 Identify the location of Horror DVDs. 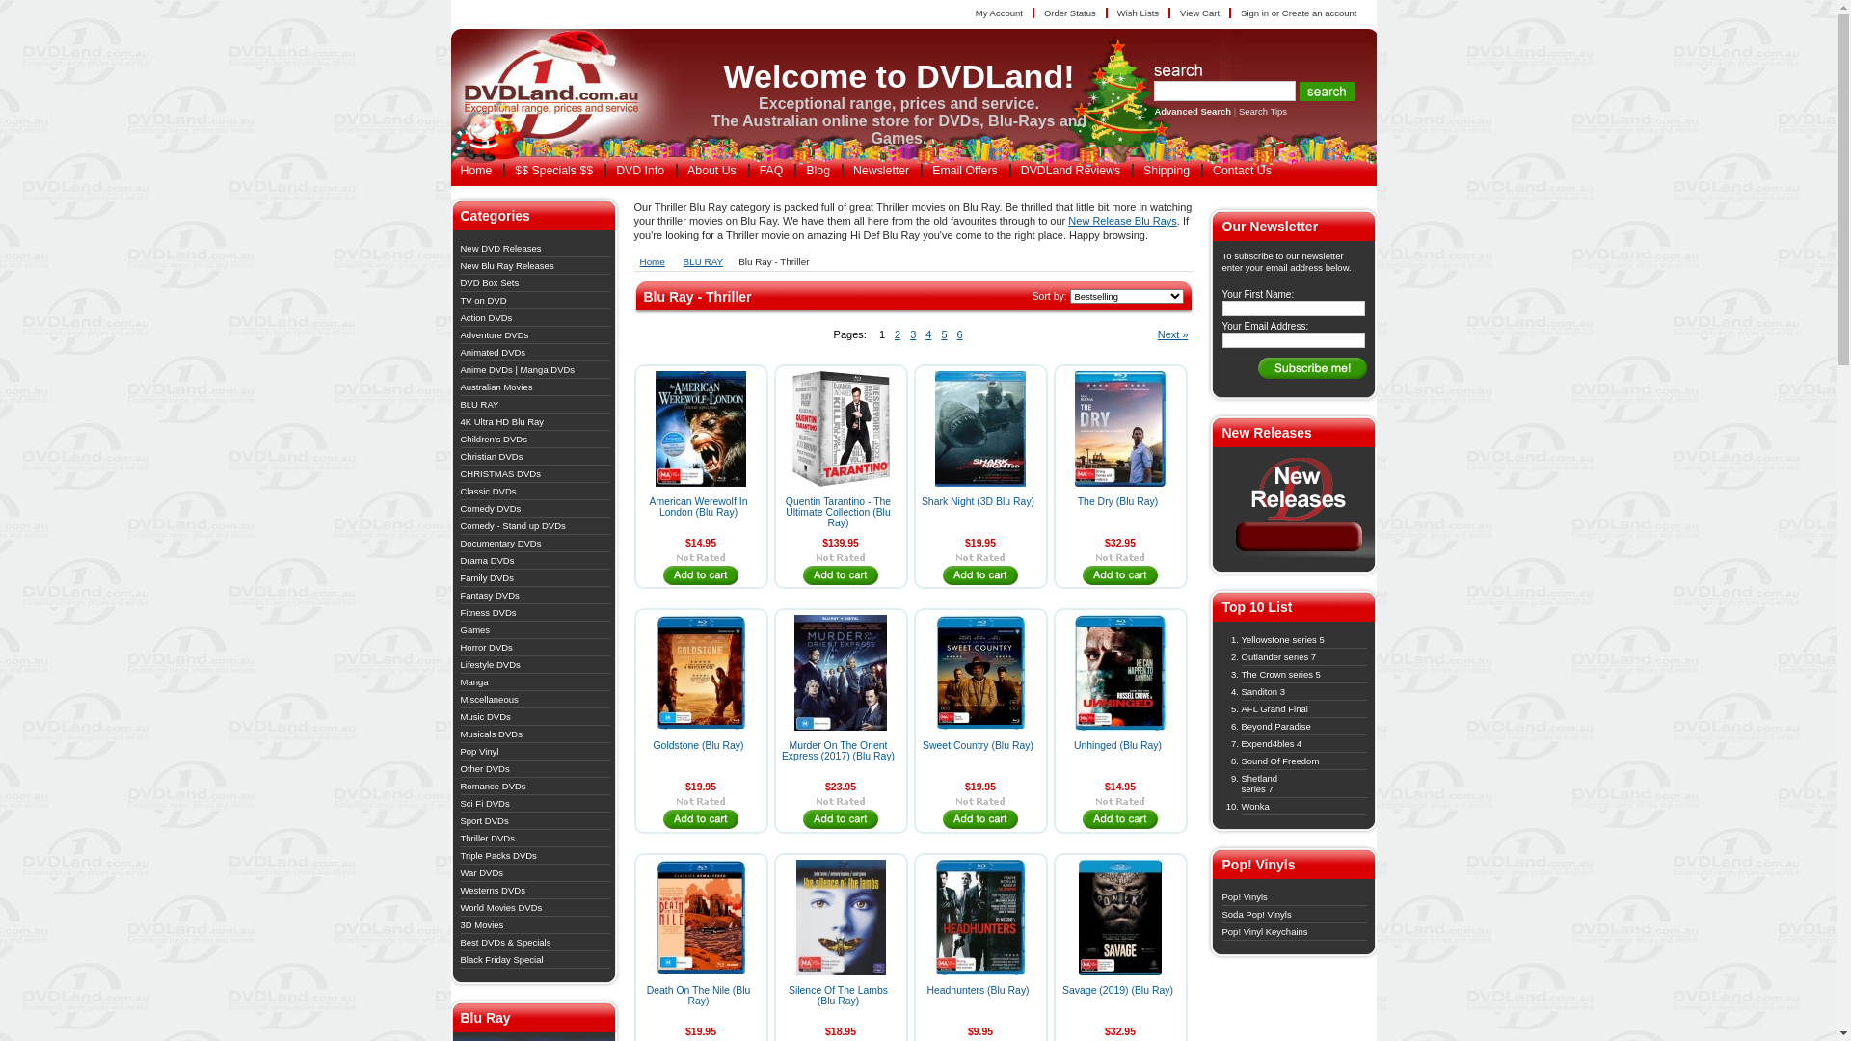
(487, 648).